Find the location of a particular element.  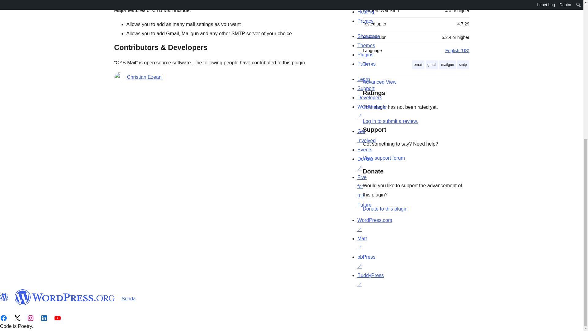

gmail is located at coordinates (432, 64).